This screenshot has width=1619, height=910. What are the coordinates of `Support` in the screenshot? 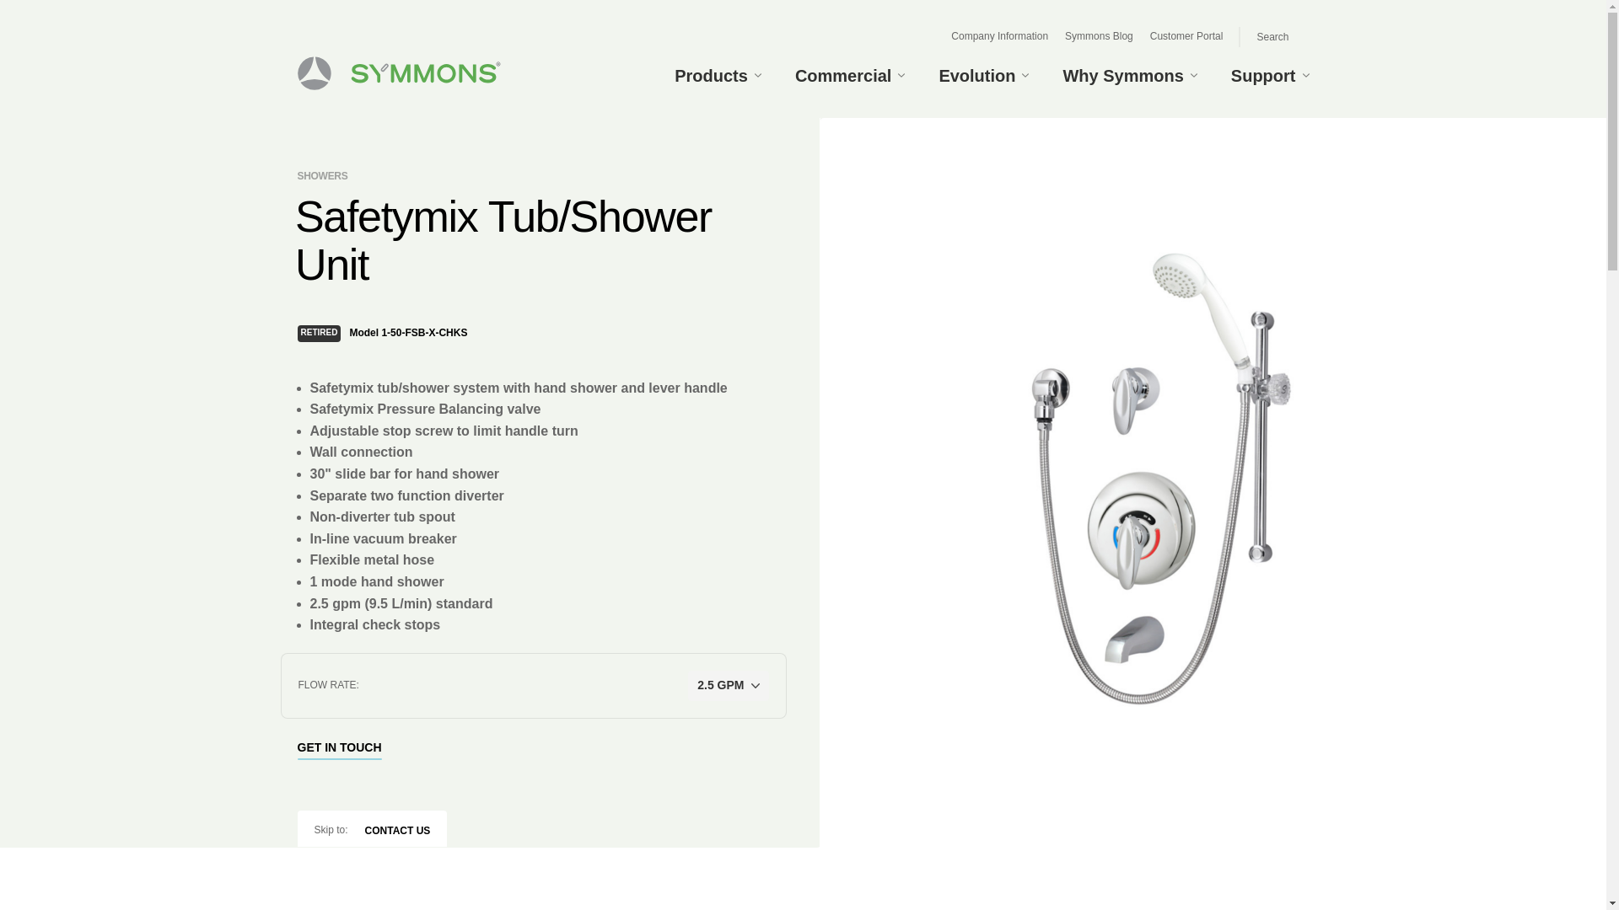 It's located at (1270, 75).